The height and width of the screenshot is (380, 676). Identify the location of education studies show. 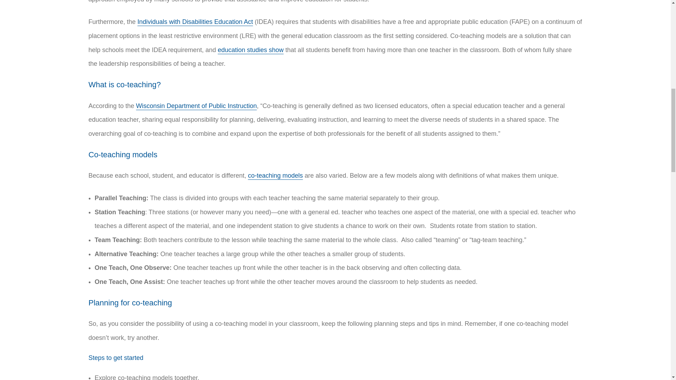
(250, 50).